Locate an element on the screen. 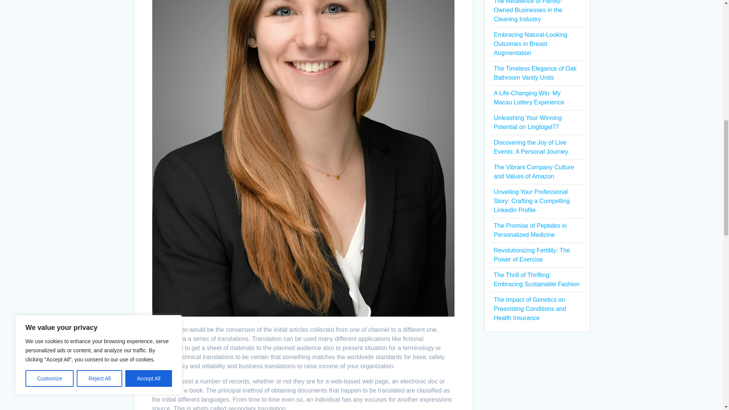 The height and width of the screenshot is (410, 729). Unleashing Your Winning Potential on Lingtogel77 is located at coordinates (527, 122).